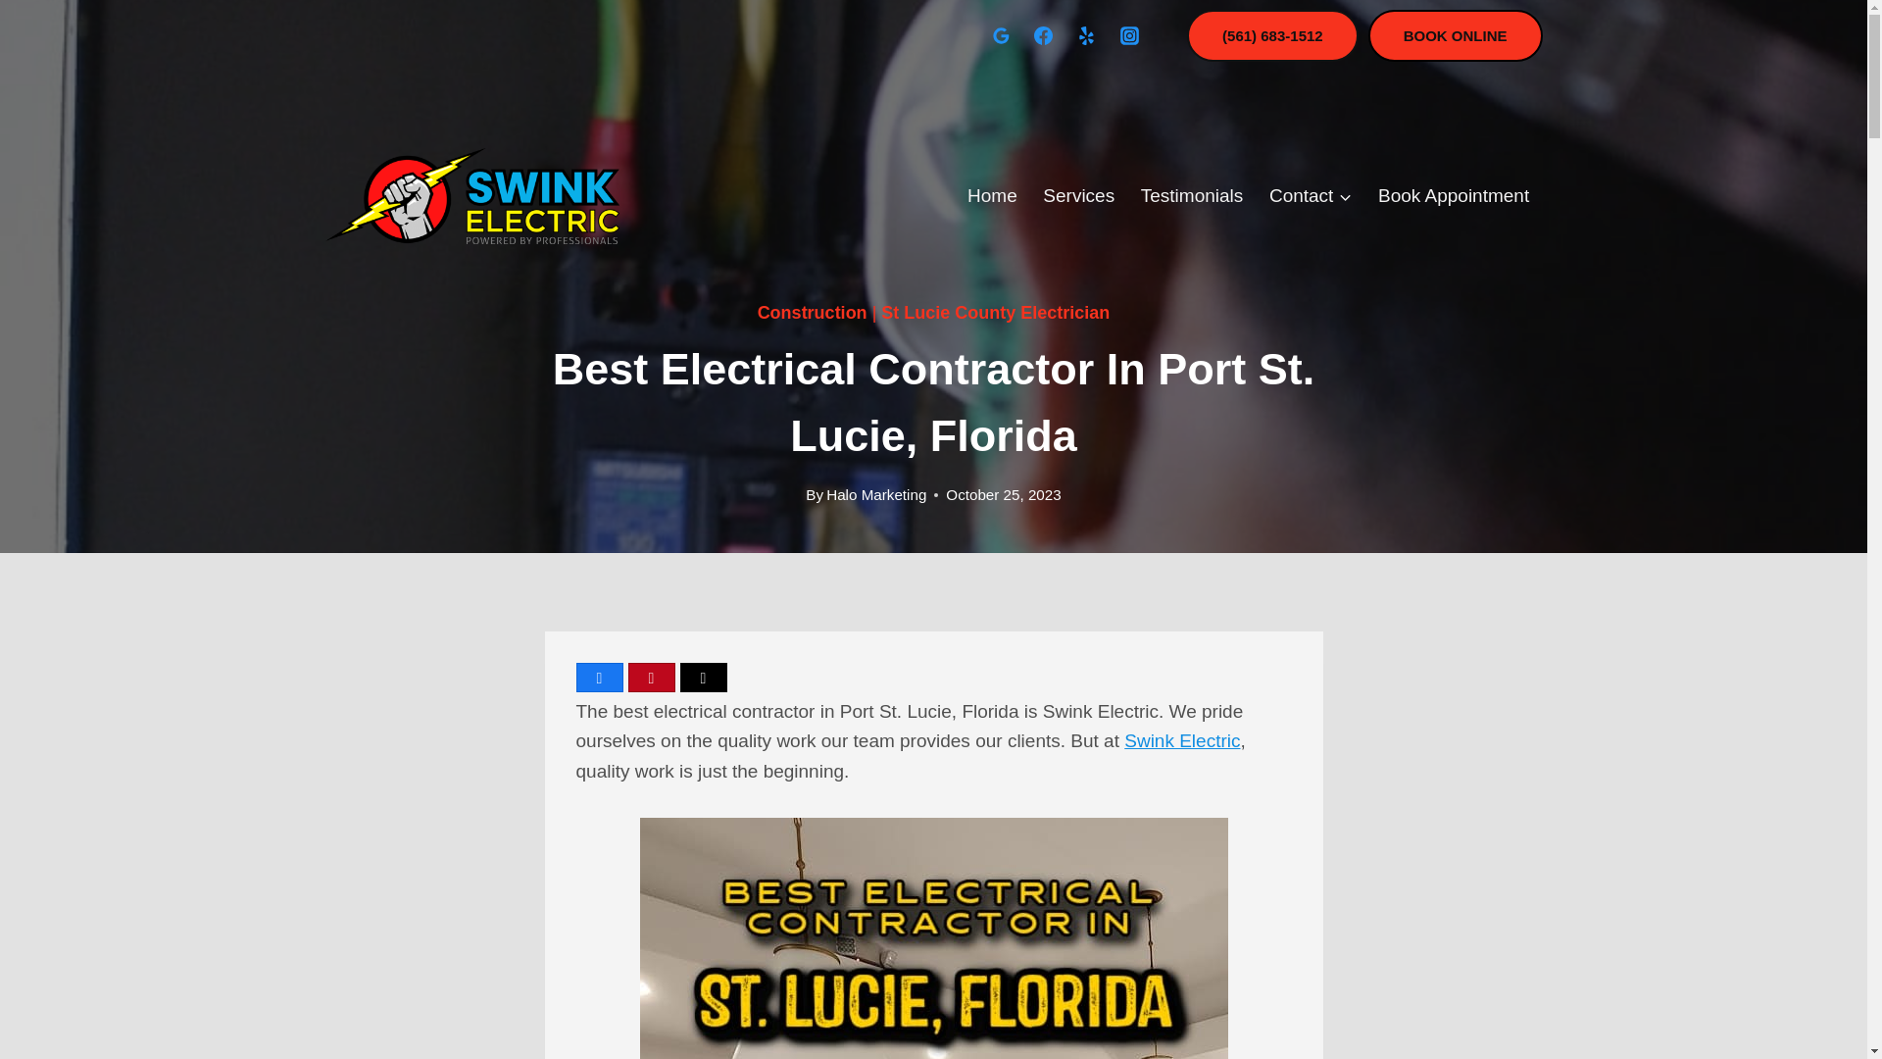 Image resolution: width=1882 pixels, height=1059 pixels. I want to click on Construction, so click(813, 312).